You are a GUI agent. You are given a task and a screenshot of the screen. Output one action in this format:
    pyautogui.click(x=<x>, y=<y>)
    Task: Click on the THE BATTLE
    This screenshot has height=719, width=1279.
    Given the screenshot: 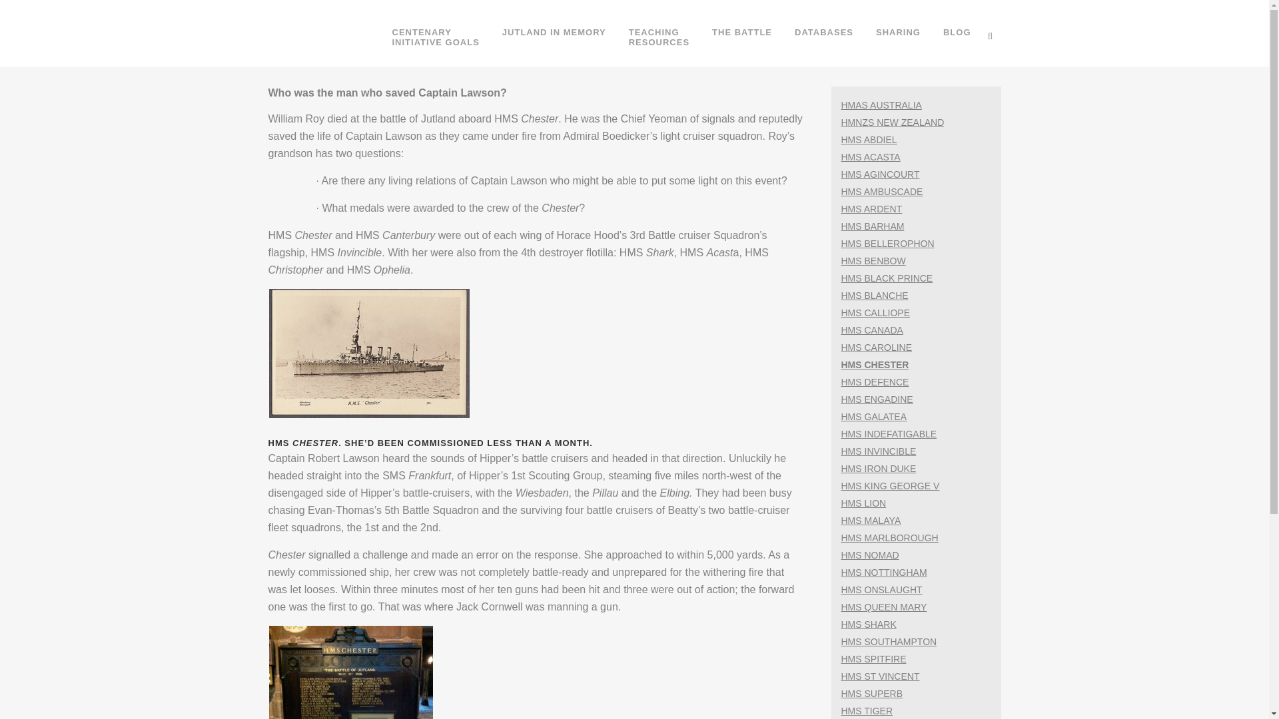 What is the action you would take?
    pyautogui.click(x=874, y=296)
    